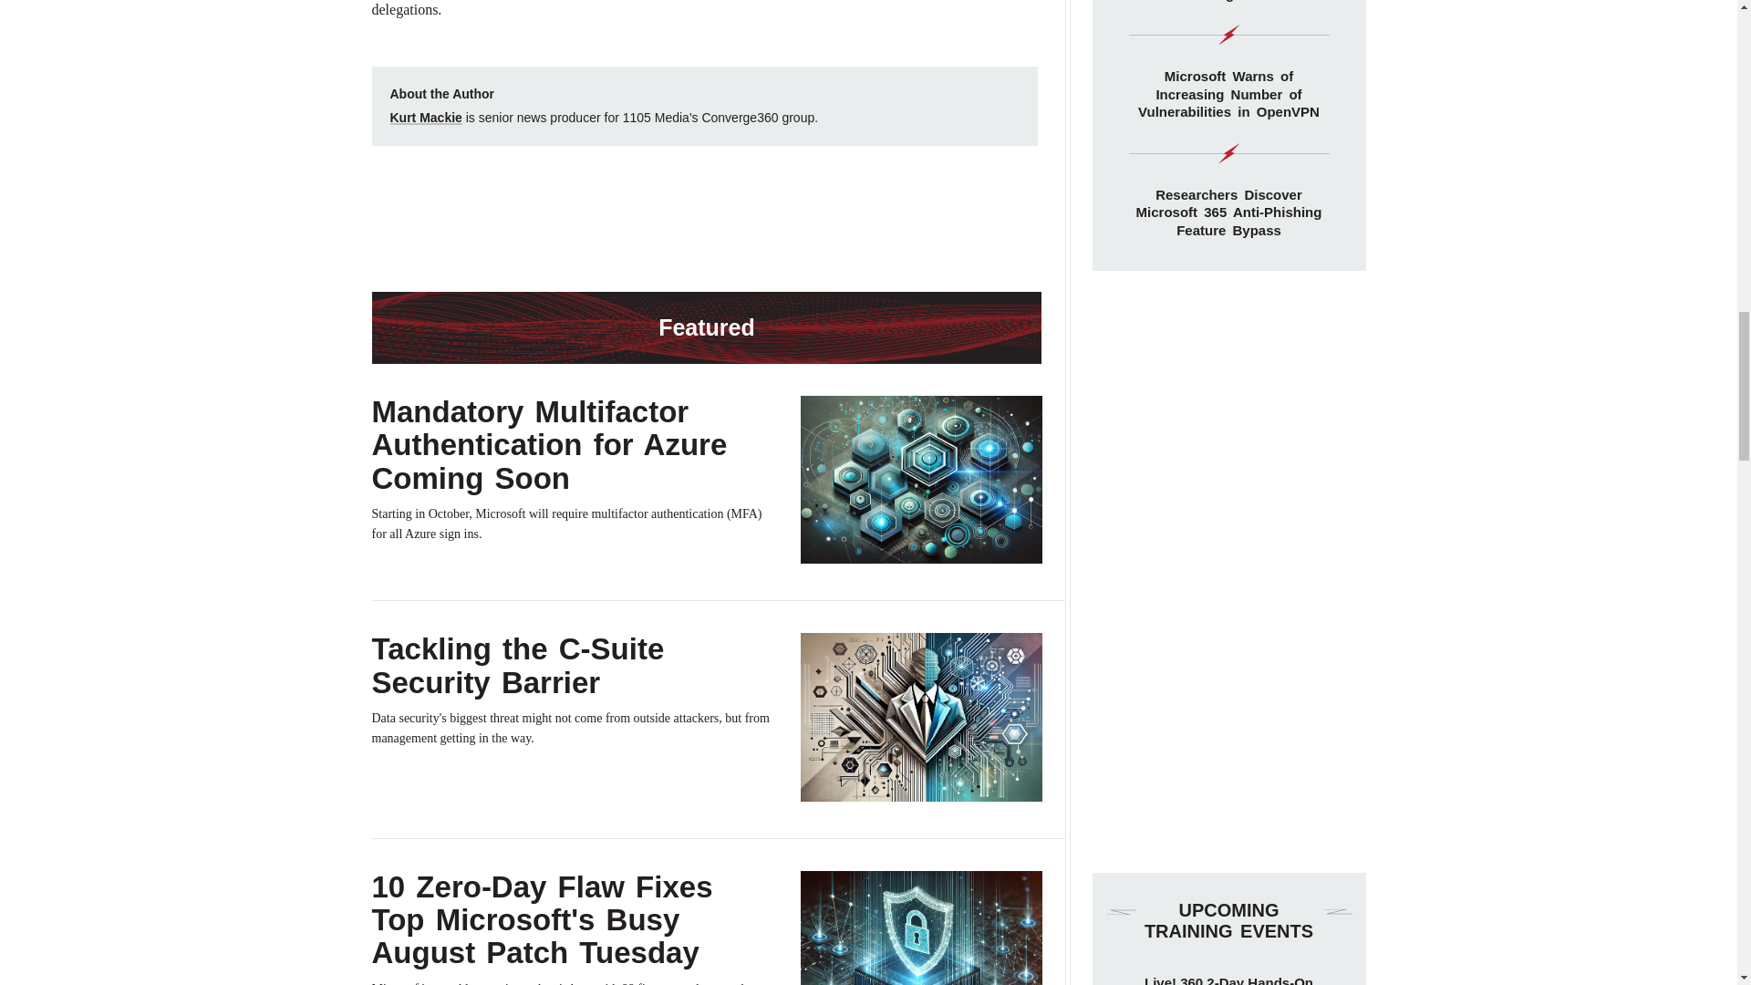 The image size is (1751, 985). What do you see at coordinates (518, 665) in the screenshot?
I see `Tackling the C-Suite Security Barrier` at bounding box center [518, 665].